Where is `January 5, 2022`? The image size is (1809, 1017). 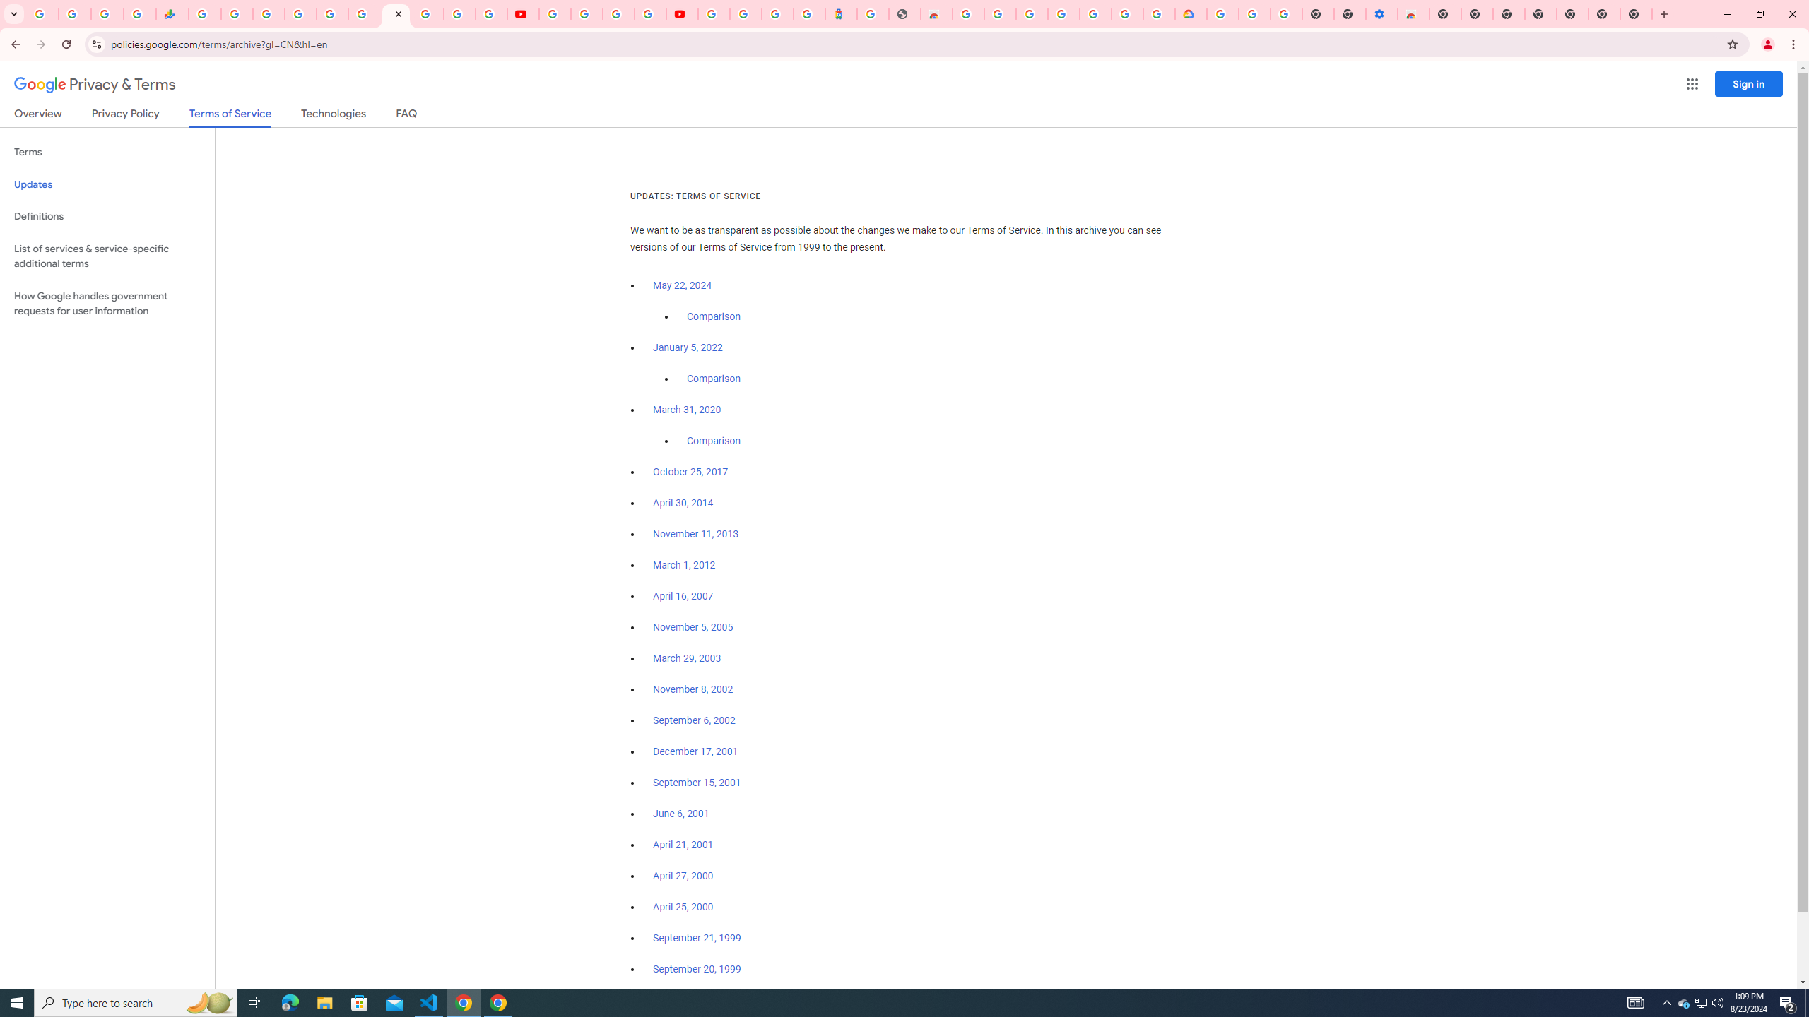
January 5, 2022 is located at coordinates (688, 347).